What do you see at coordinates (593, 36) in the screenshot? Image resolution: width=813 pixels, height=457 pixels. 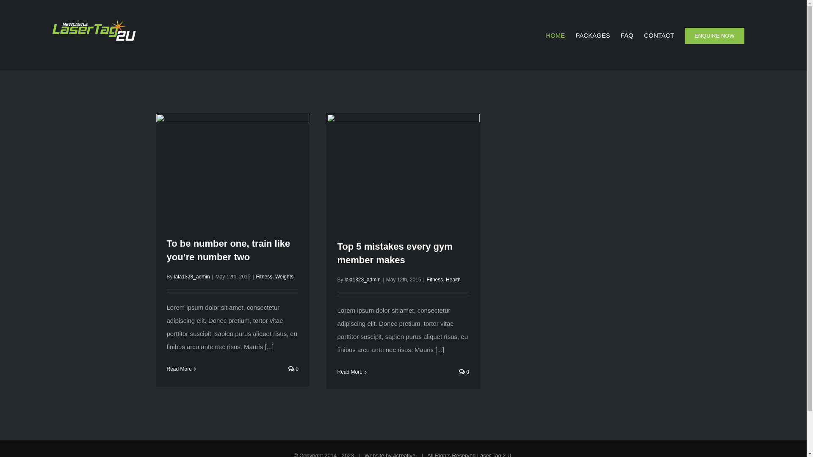 I see `PACKAGES` at bounding box center [593, 36].